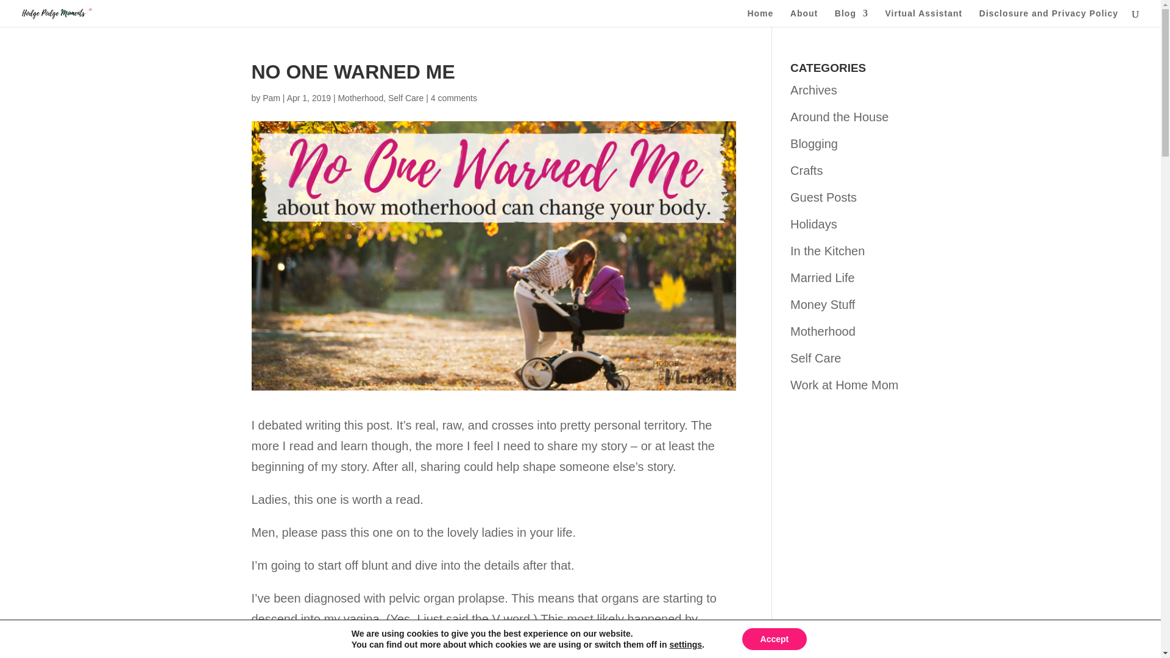  I want to click on Pam, so click(271, 97).